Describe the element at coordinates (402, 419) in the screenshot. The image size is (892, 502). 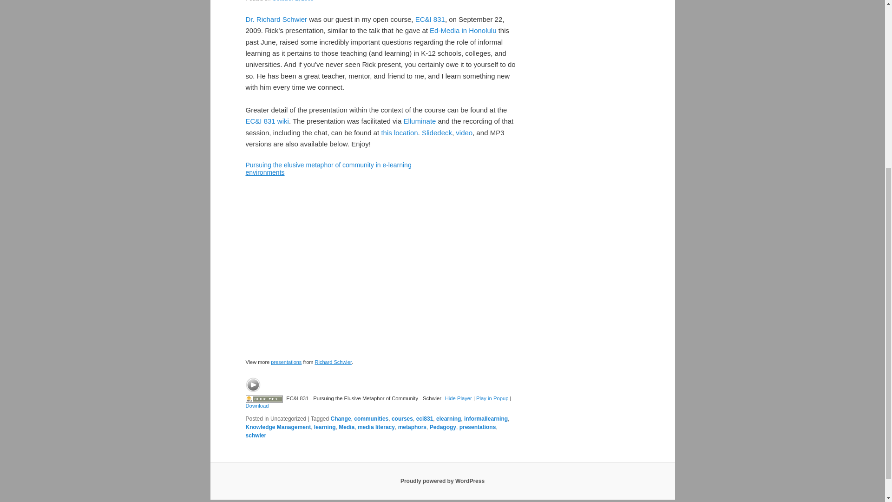
I see `courses` at that location.